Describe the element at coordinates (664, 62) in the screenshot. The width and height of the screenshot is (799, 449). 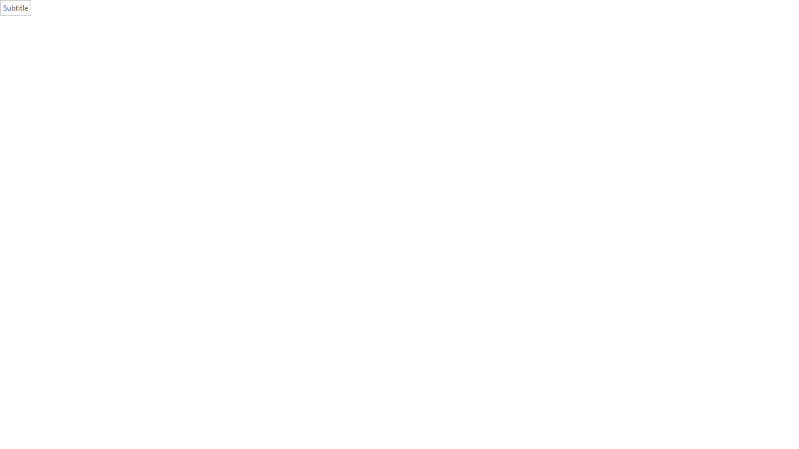
I see `Heading 2` at that location.